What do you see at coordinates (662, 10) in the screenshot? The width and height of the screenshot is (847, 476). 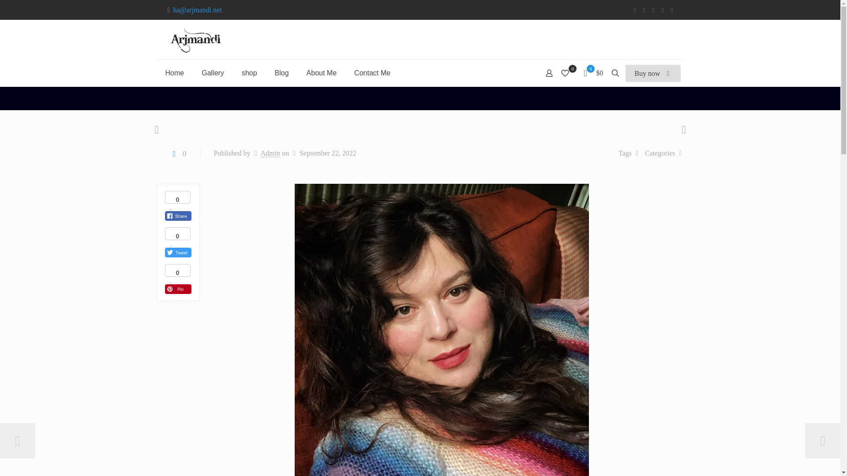 I see `Instagram` at bounding box center [662, 10].